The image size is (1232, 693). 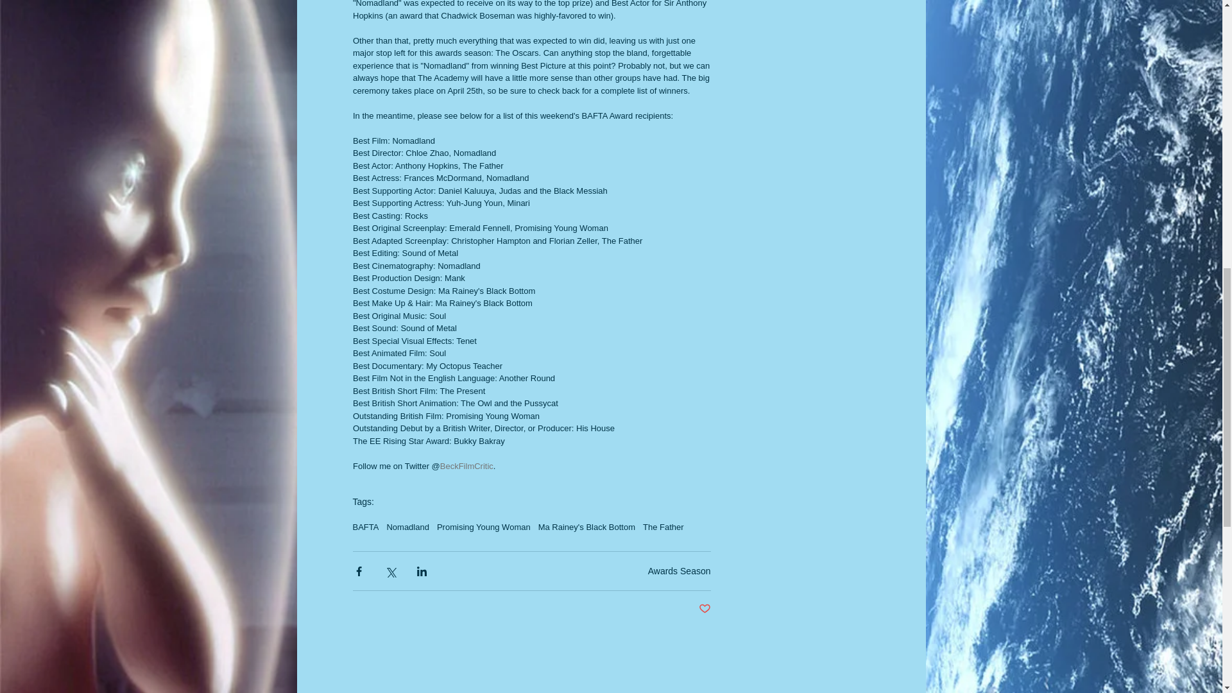 What do you see at coordinates (366, 527) in the screenshot?
I see `BAFTA` at bounding box center [366, 527].